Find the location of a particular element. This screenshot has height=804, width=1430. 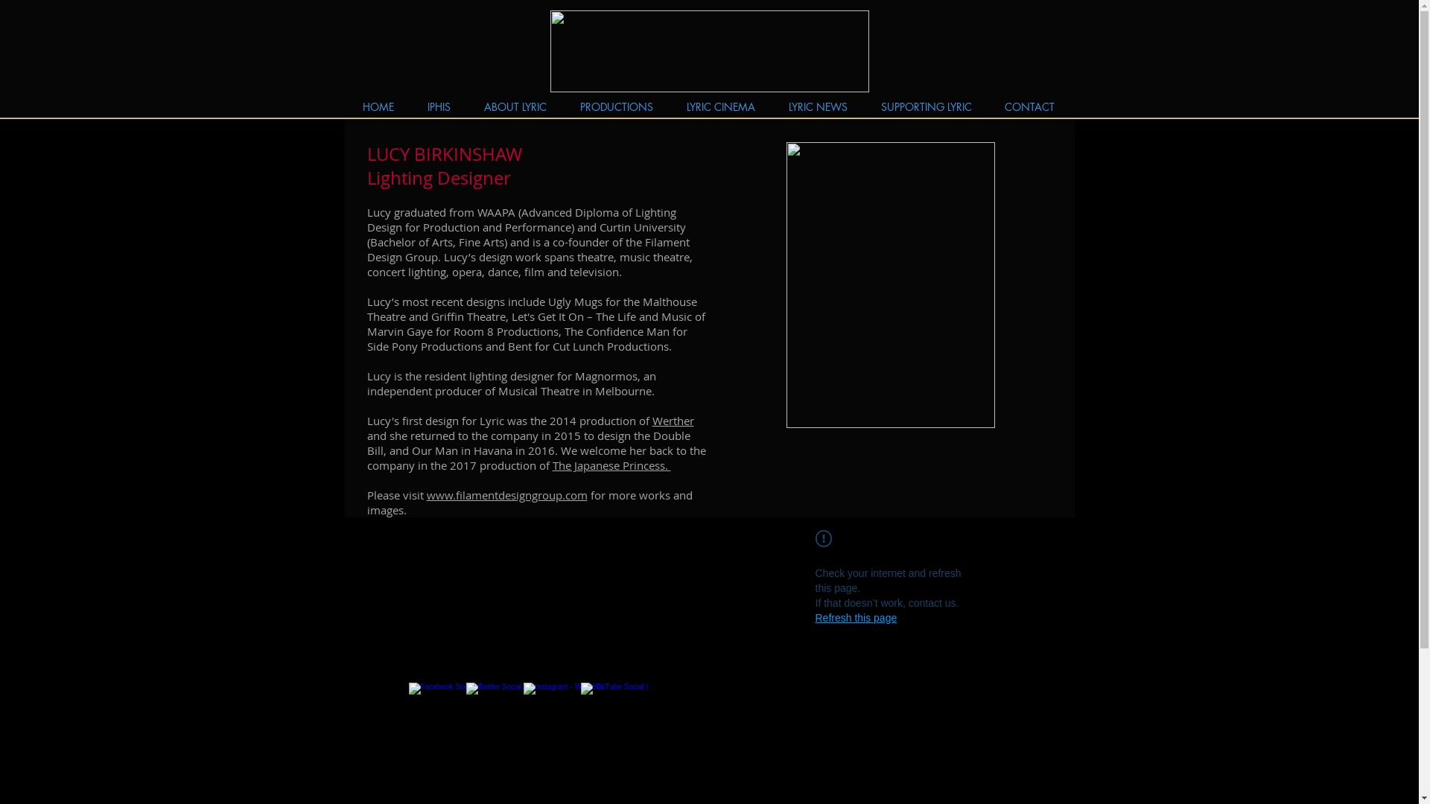

PRODUCTIONS is located at coordinates (617, 106).